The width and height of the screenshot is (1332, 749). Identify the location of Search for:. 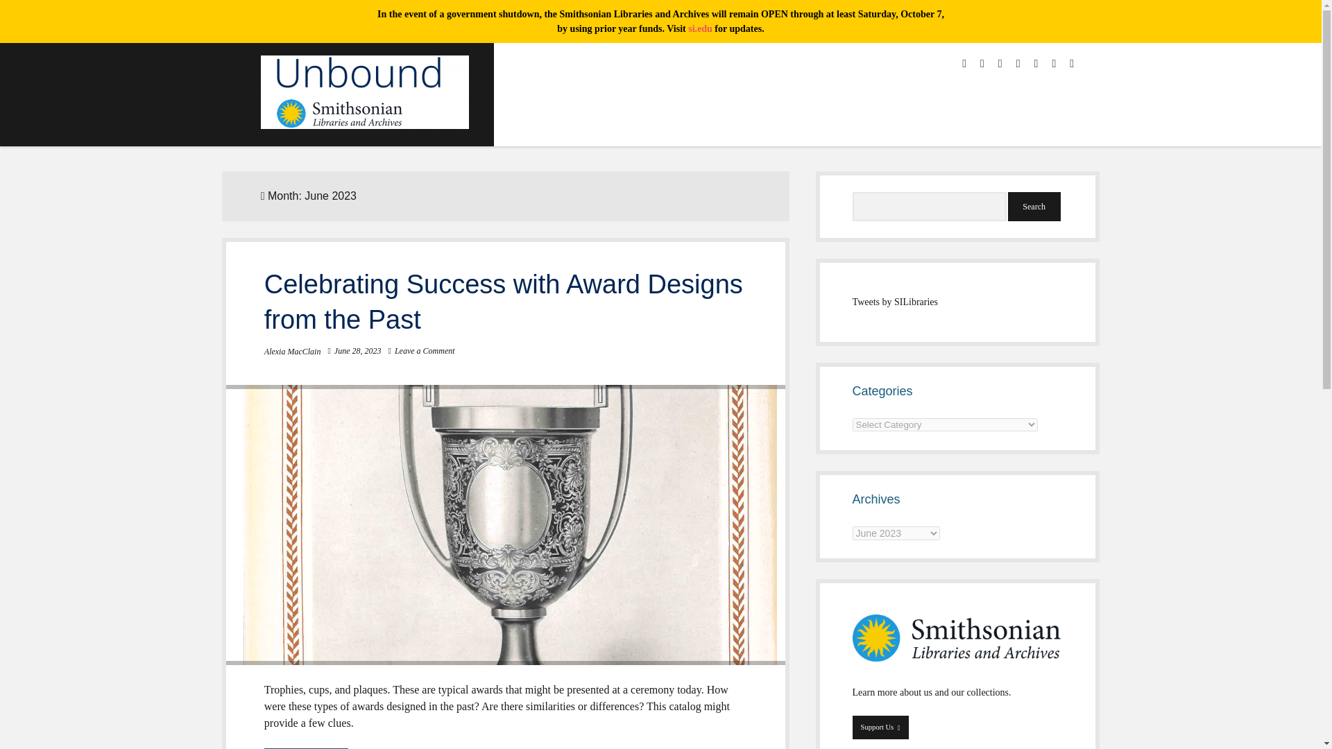
(930, 206).